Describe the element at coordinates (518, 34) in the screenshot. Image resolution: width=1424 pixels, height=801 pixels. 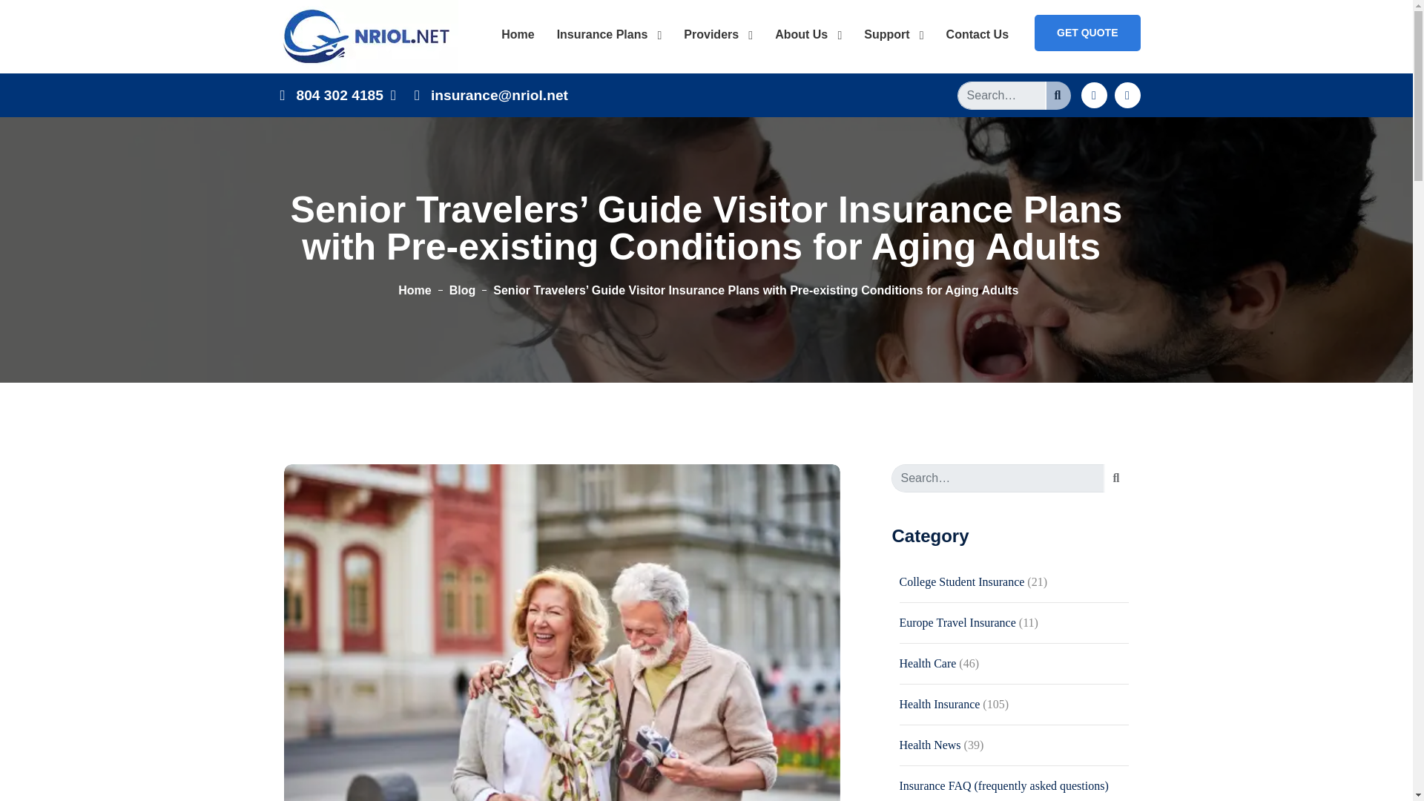
I see `Home` at that location.